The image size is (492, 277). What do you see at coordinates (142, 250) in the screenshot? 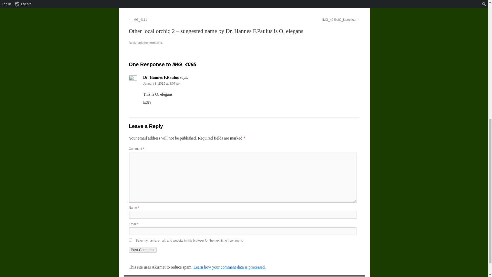
I see `Post Comment` at bounding box center [142, 250].